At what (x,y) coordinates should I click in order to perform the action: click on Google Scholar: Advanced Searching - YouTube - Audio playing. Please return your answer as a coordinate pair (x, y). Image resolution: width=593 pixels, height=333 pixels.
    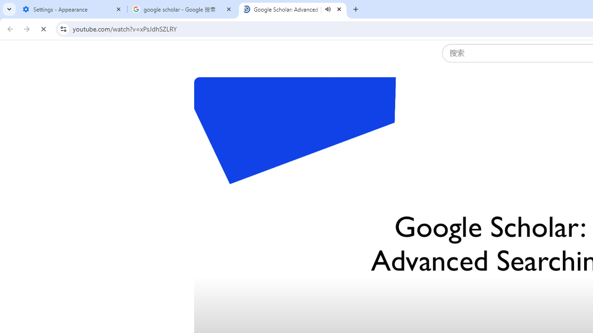
    Looking at the image, I should click on (293, 9).